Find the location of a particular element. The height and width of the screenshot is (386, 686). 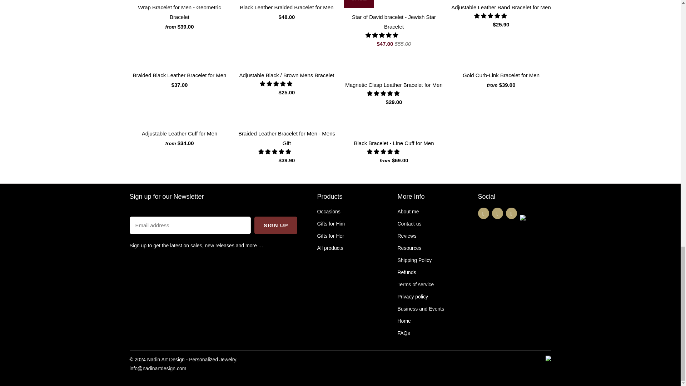

Gifts for Him is located at coordinates (331, 223).